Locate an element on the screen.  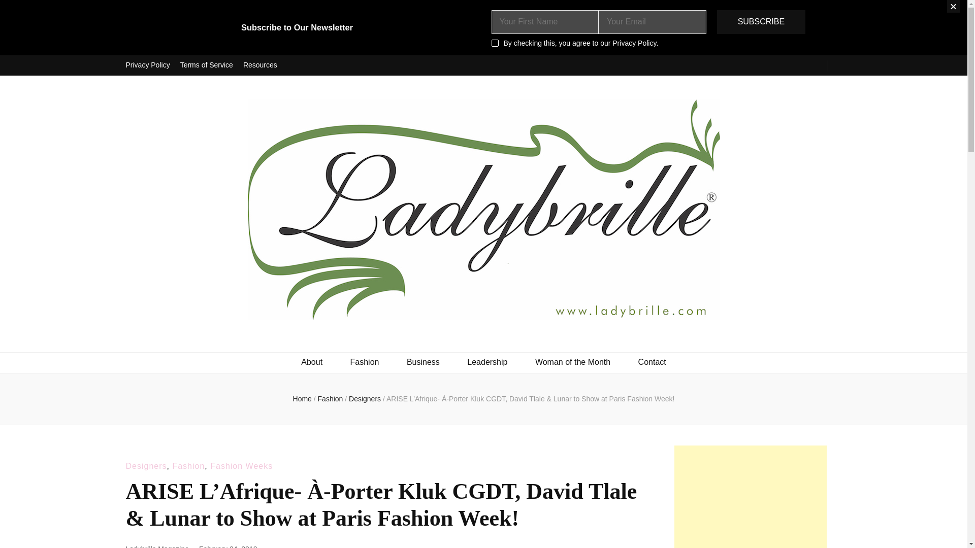
Leadership is located at coordinates (486, 362).